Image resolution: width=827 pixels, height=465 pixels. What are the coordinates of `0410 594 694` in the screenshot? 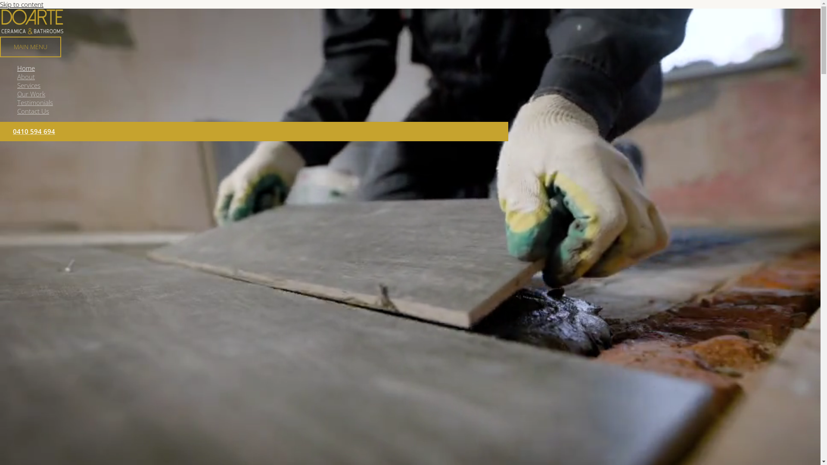 It's located at (254, 132).